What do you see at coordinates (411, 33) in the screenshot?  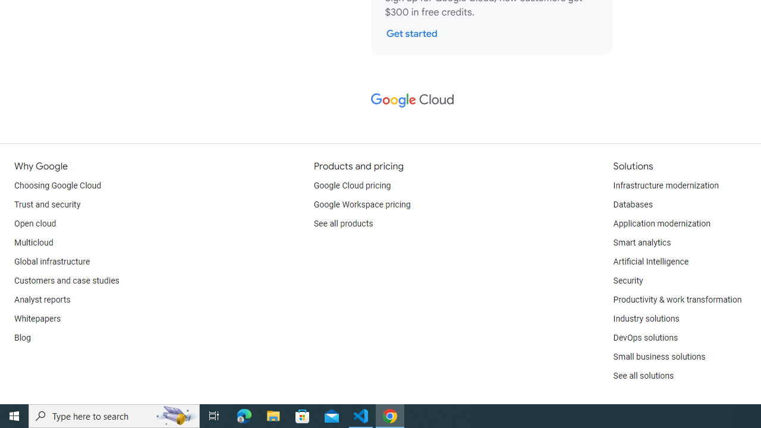 I see `Get started` at bounding box center [411, 33].